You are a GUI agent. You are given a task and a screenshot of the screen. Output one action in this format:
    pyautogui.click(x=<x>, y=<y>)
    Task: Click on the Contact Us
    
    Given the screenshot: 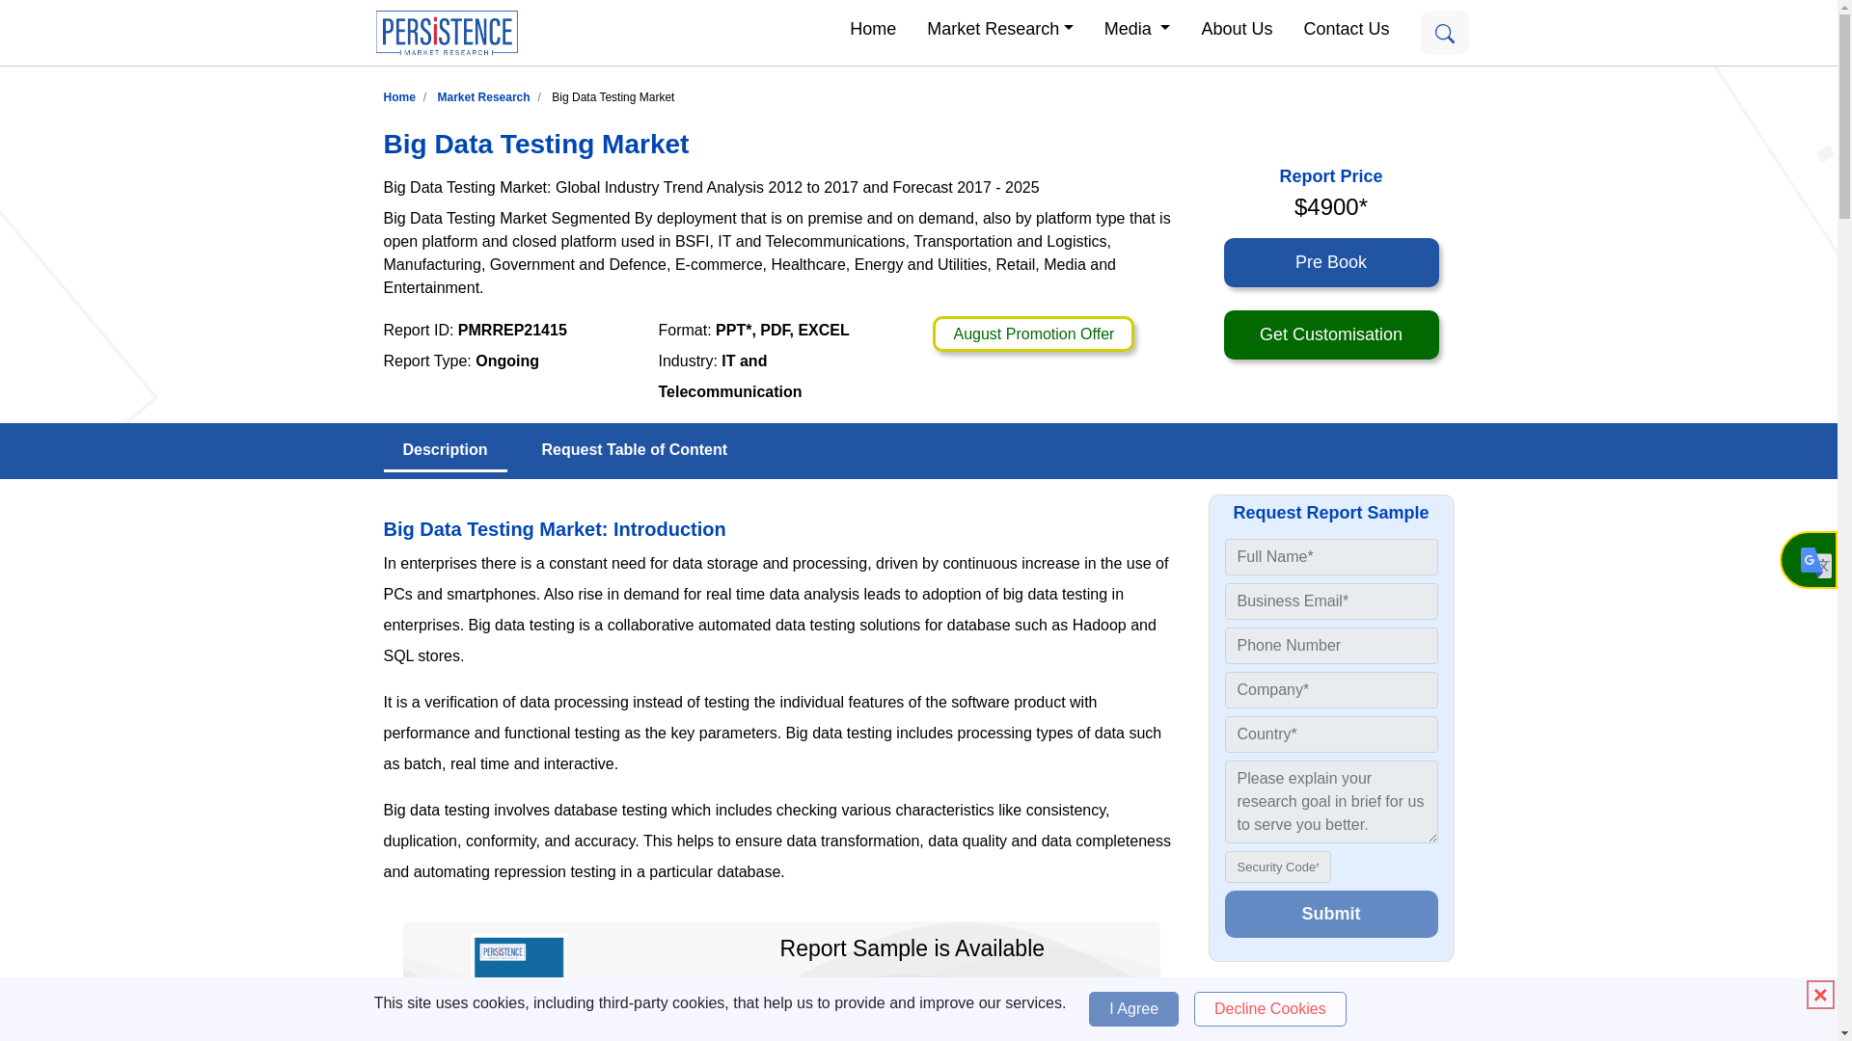 What is the action you would take?
    pyautogui.click(x=1345, y=27)
    